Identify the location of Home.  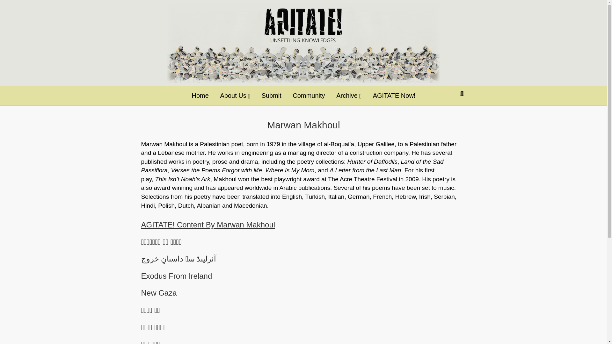
(200, 96).